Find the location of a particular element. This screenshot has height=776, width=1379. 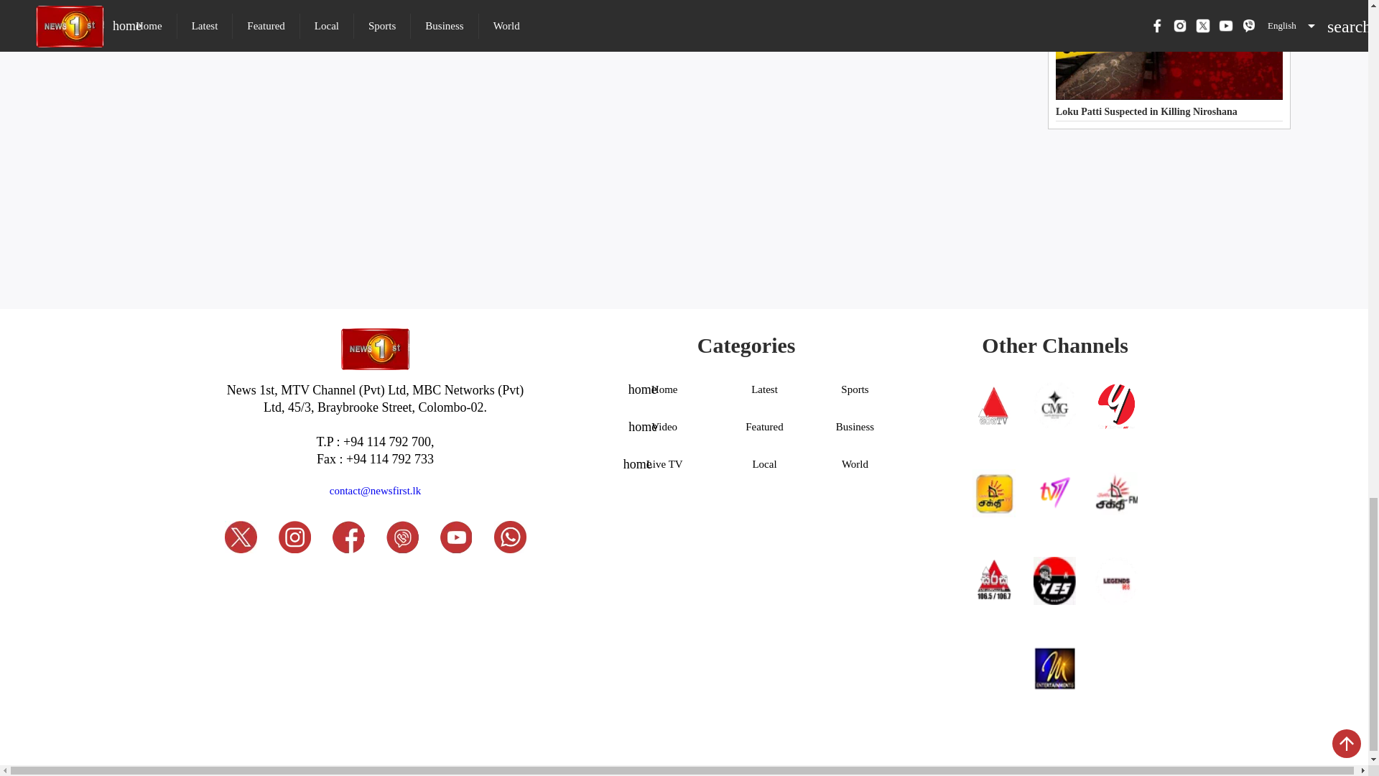

Sri Lanka Falls Short of Tax Target in 2023 is located at coordinates (241, 10).